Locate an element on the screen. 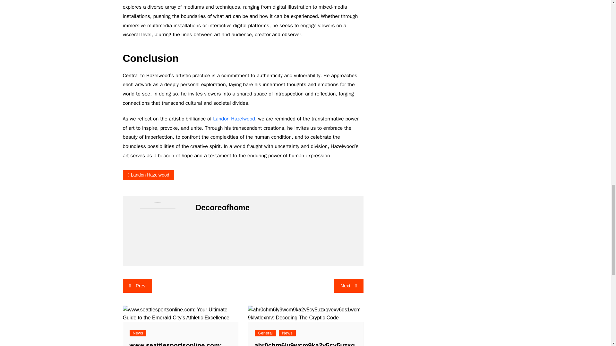  General is located at coordinates (265, 333).